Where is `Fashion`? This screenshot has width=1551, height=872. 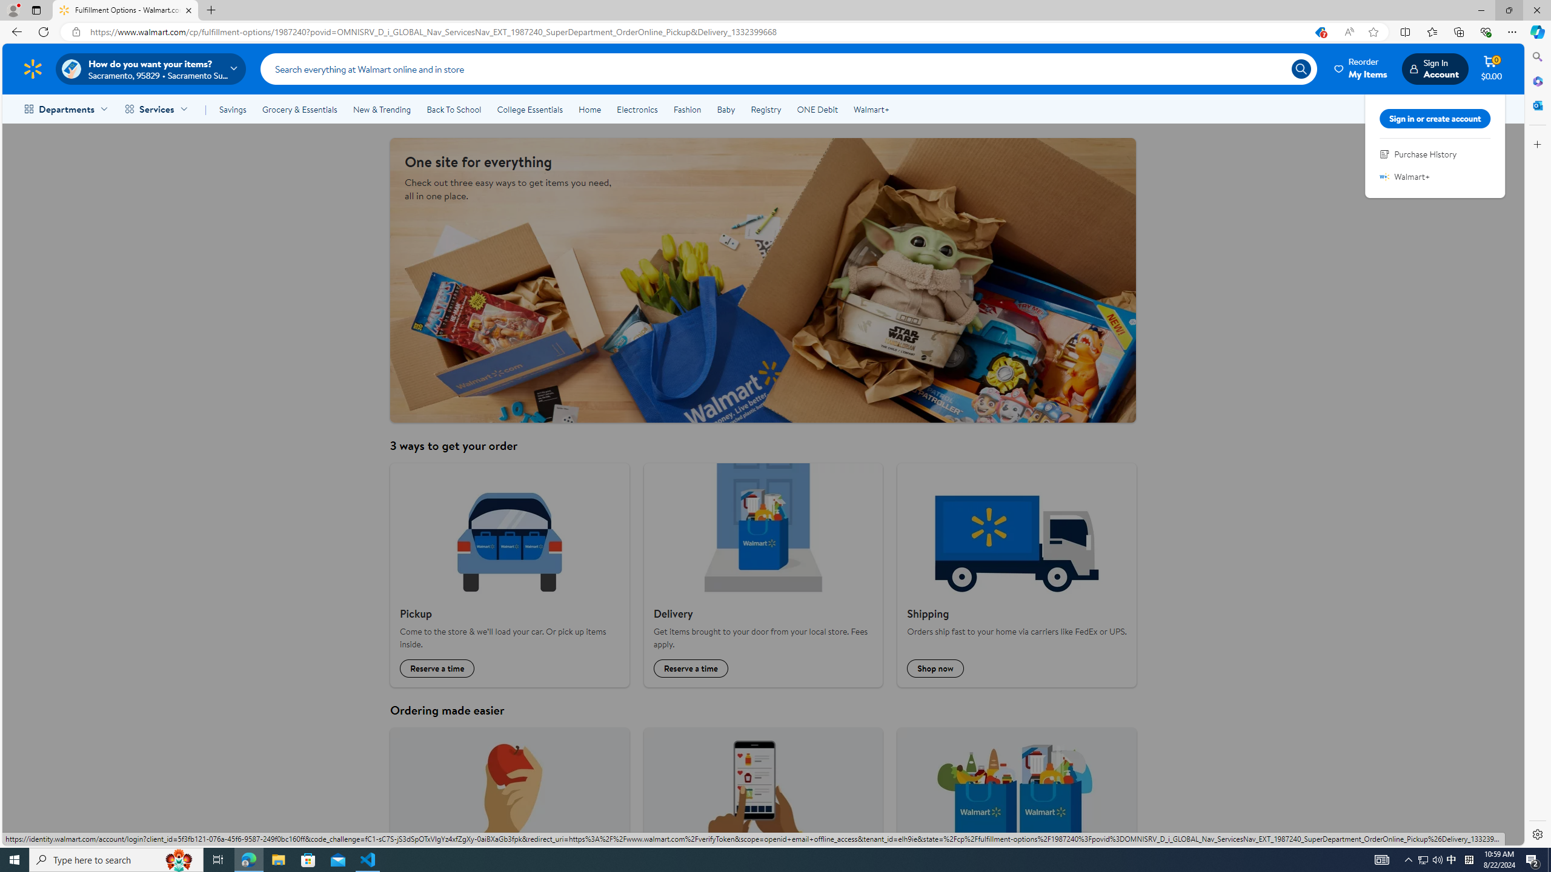
Fashion is located at coordinates (687, 109).